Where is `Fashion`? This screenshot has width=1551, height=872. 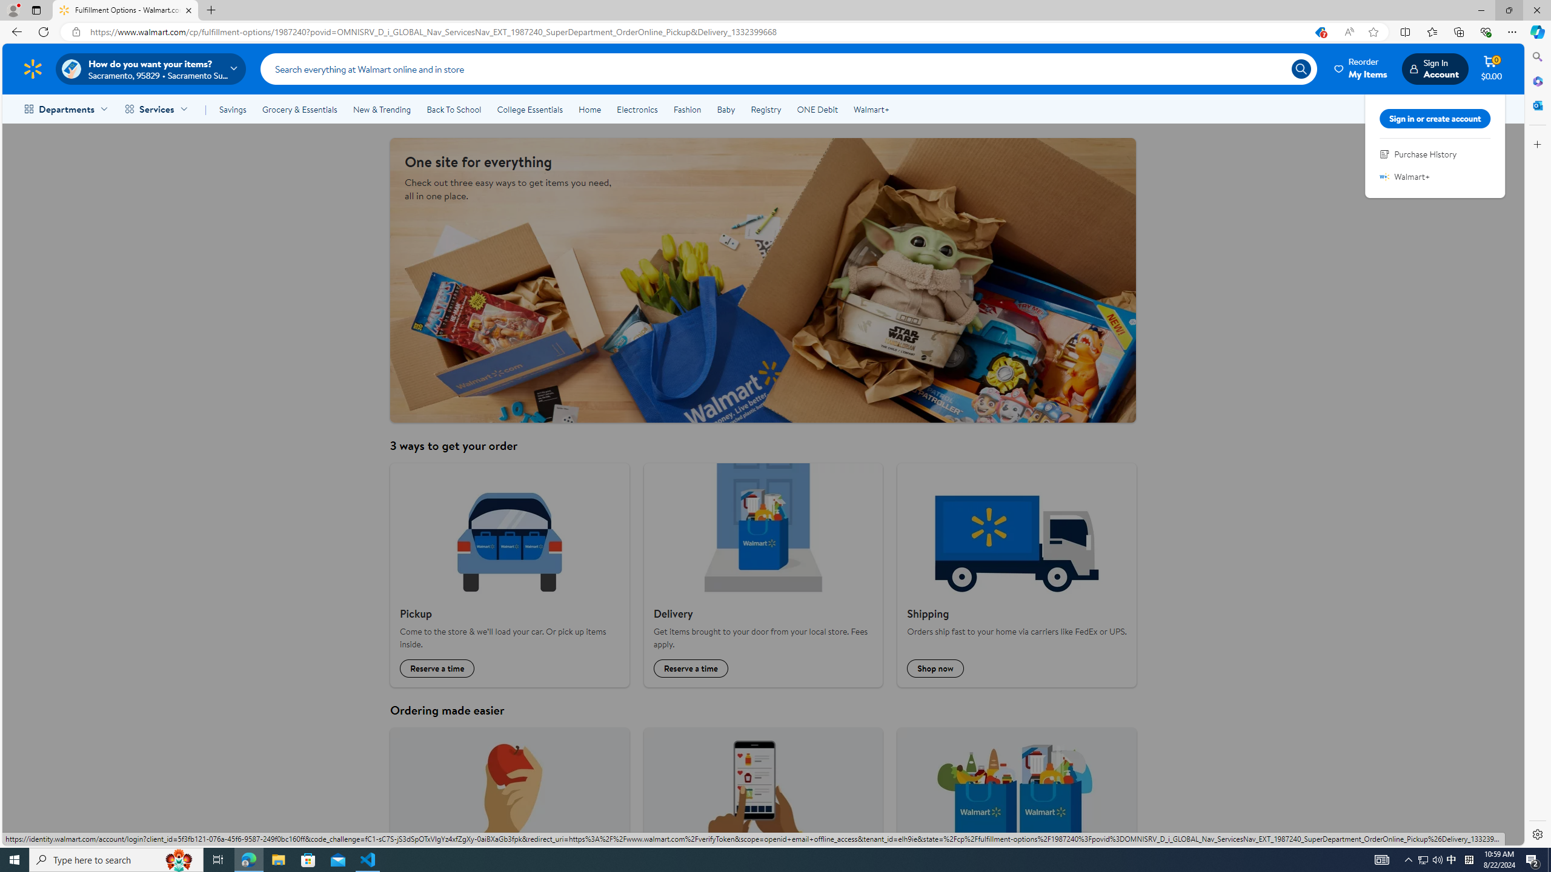
Fashion is located at coordinates (687, 109).